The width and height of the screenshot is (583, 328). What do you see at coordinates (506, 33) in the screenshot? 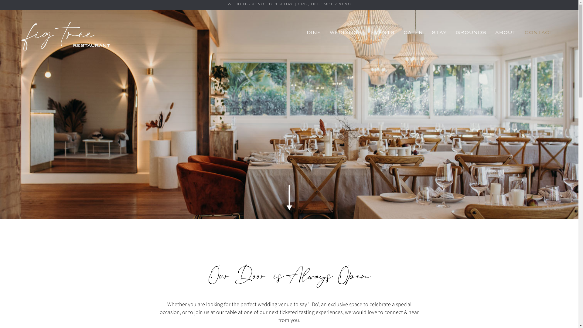
I see `ABOUT` at bounding box center [506, 33].